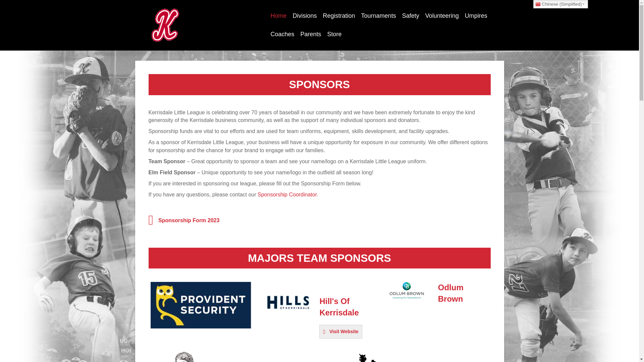 This screenshot has width=644, height=362. I want to click on KL Company Logo High Res, so click(362, 357).